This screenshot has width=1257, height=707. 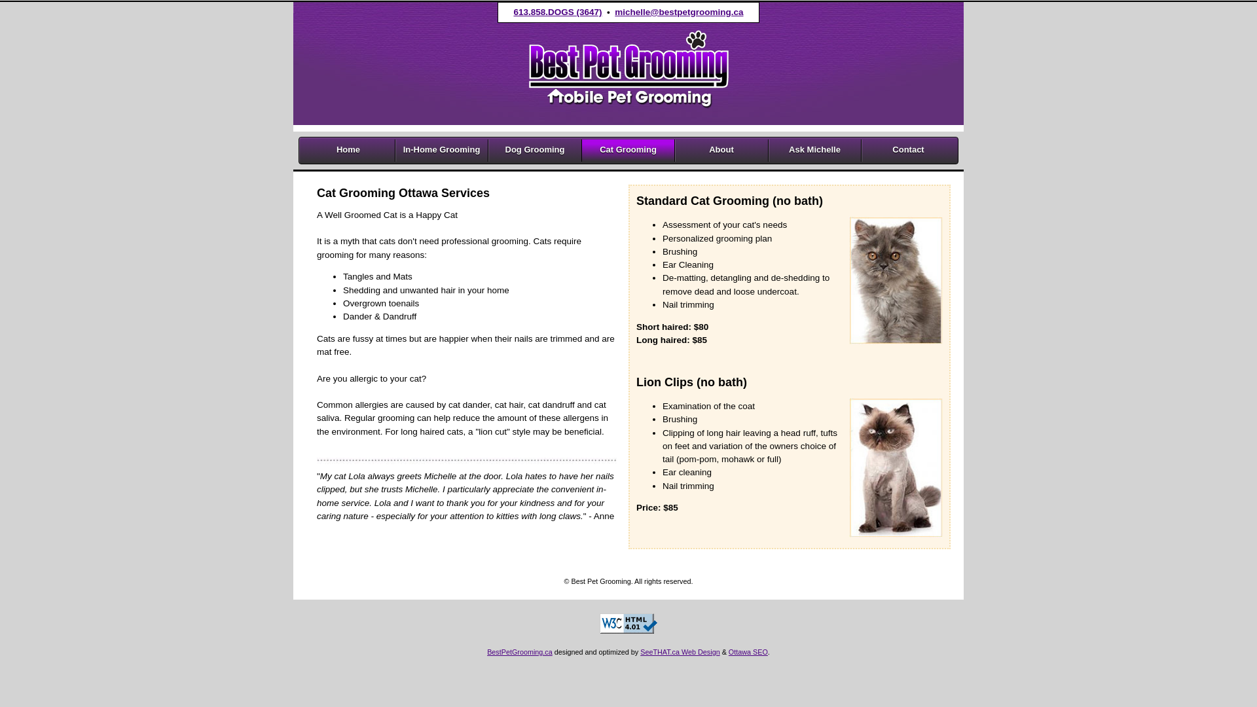 What do you see at coordinates (558, 12) in the screenshot?
I see `613.858.DOGS (3647)` at bounding box center [558, 12].